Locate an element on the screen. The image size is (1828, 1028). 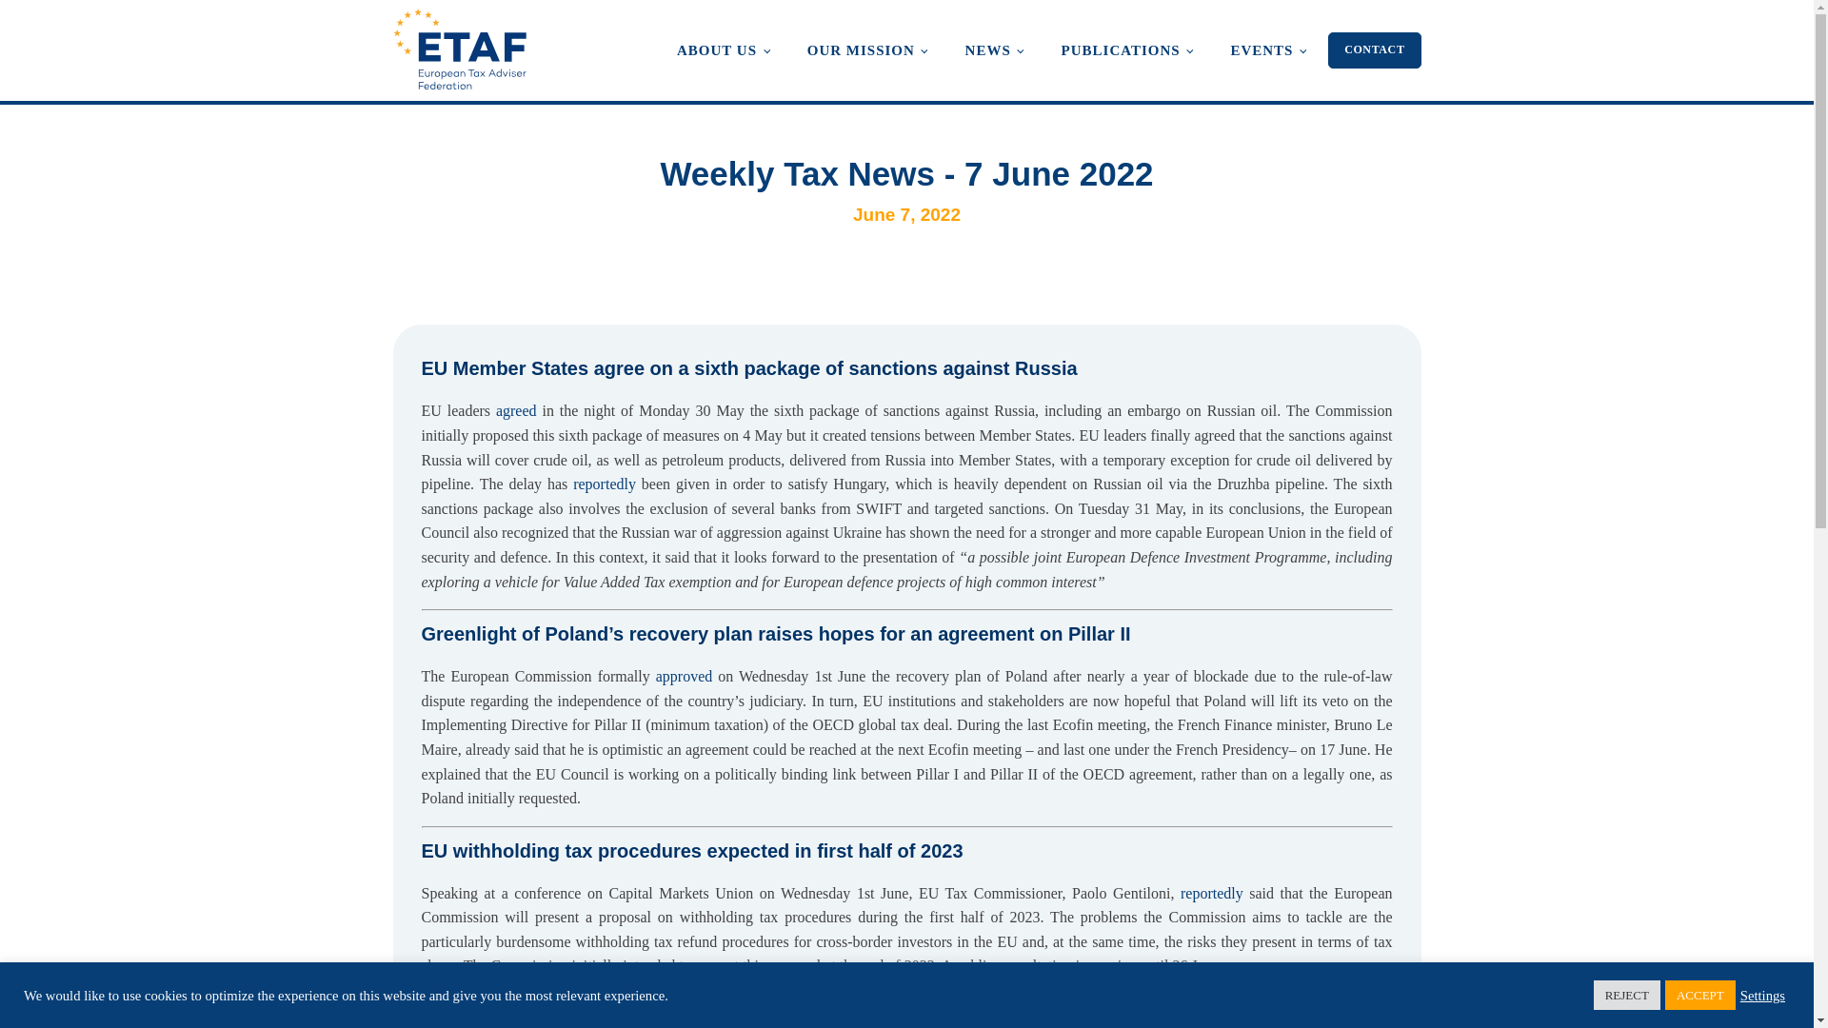
reportedly is located at coordinates (605, 484).